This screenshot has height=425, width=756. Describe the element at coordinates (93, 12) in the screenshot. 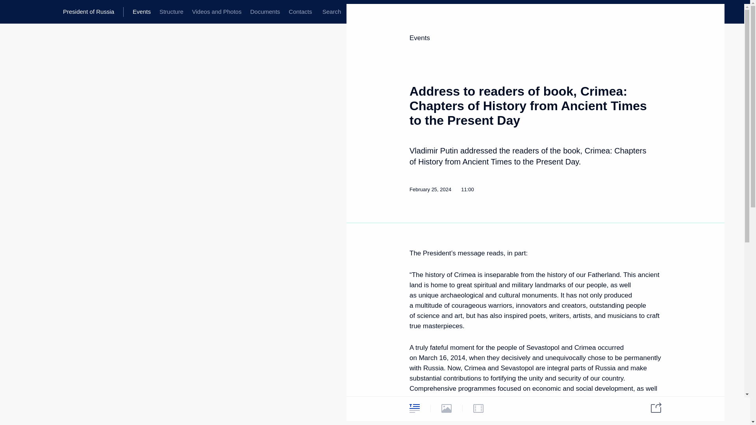

I see `President of Russia` at that location.